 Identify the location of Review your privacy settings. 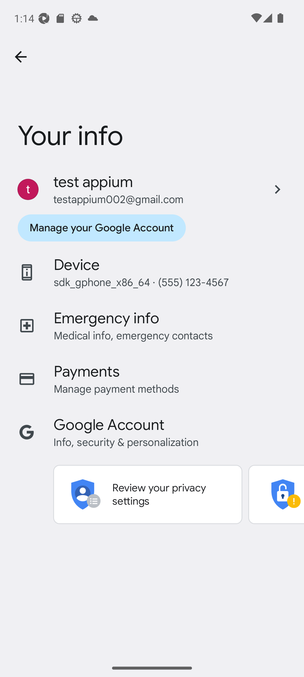
(147, 494).